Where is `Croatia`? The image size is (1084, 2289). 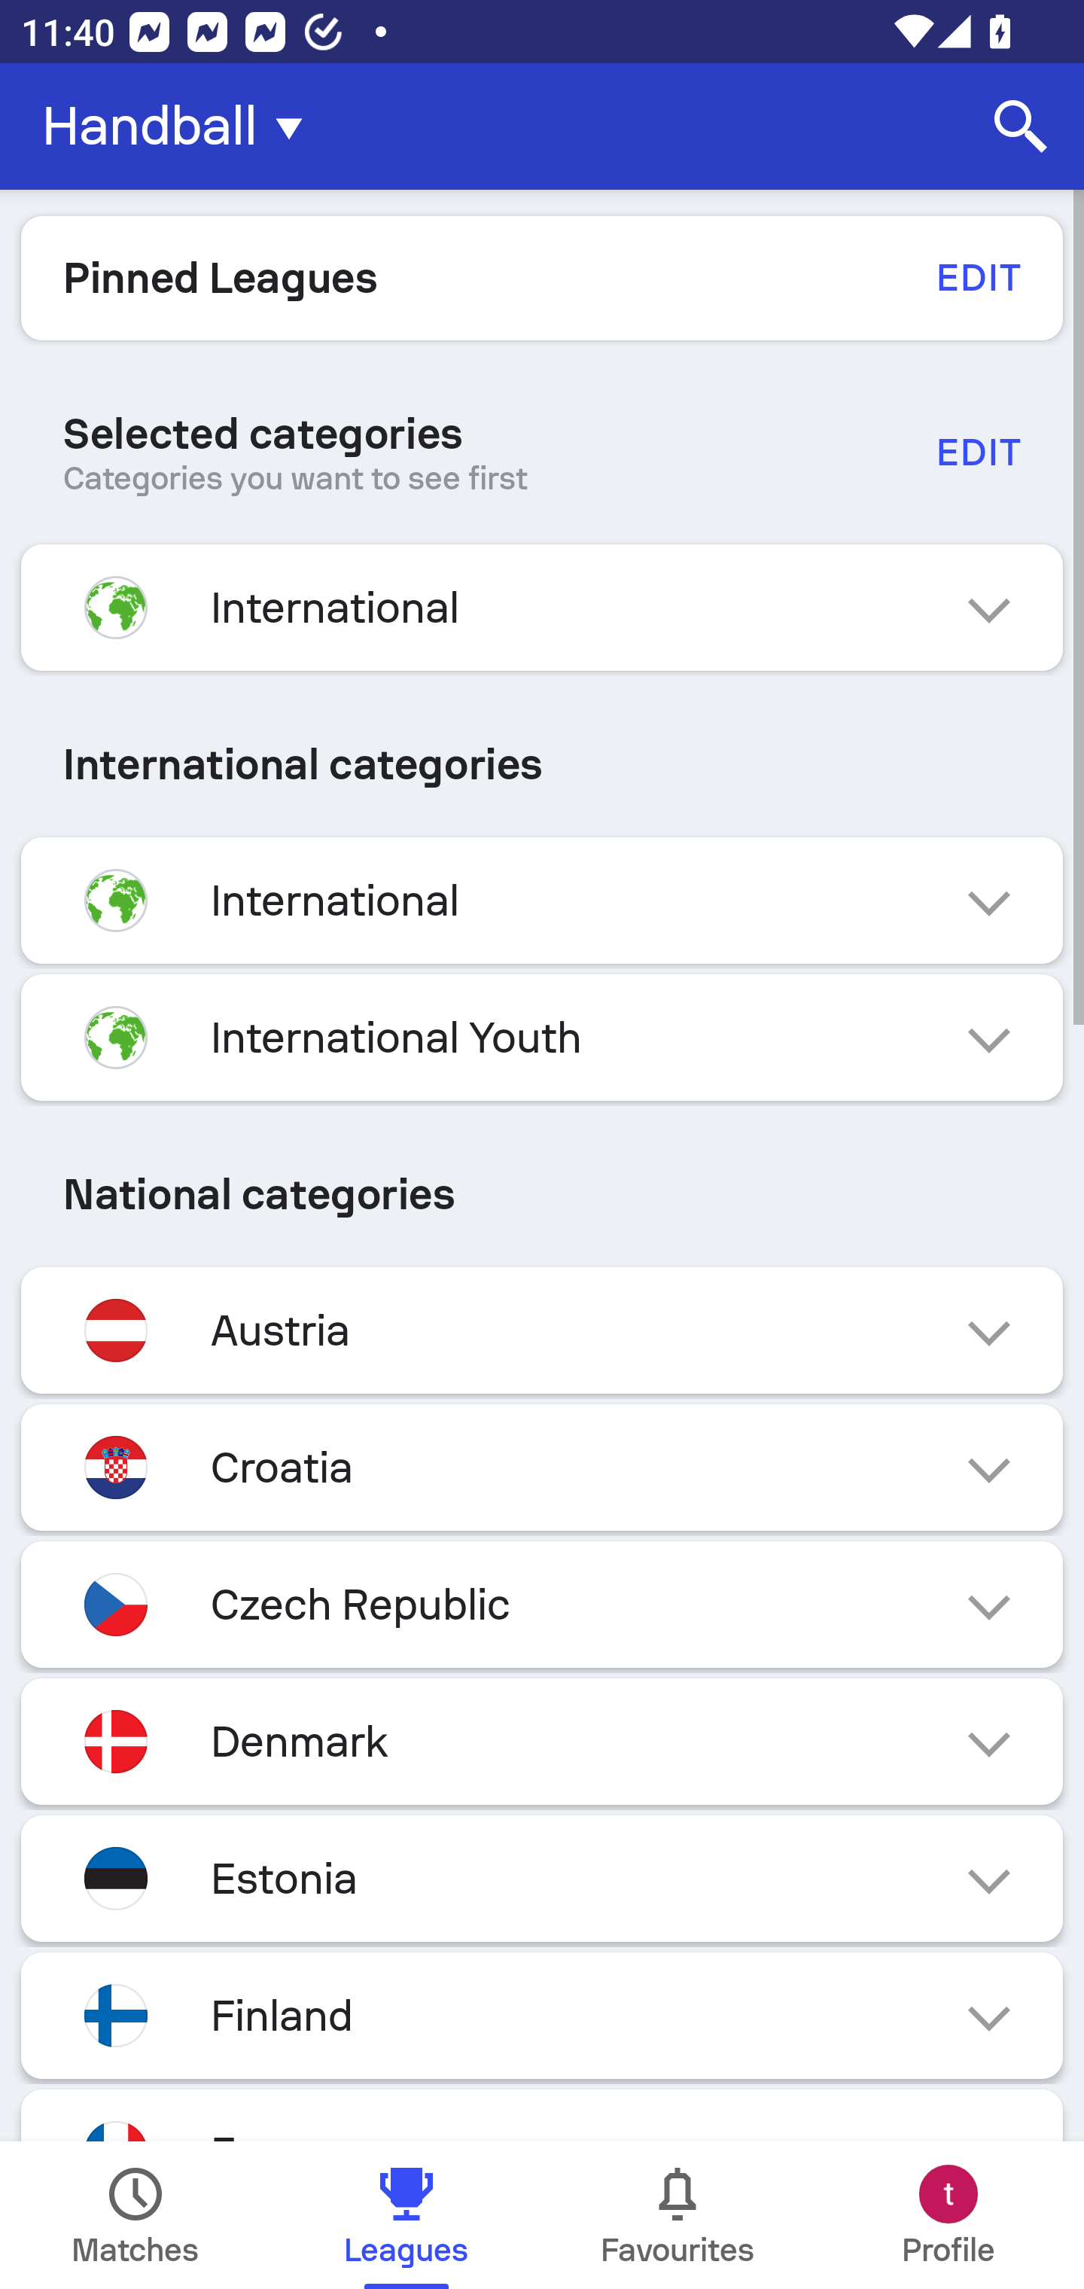 Croatia is located at coordinates (542, 1467).